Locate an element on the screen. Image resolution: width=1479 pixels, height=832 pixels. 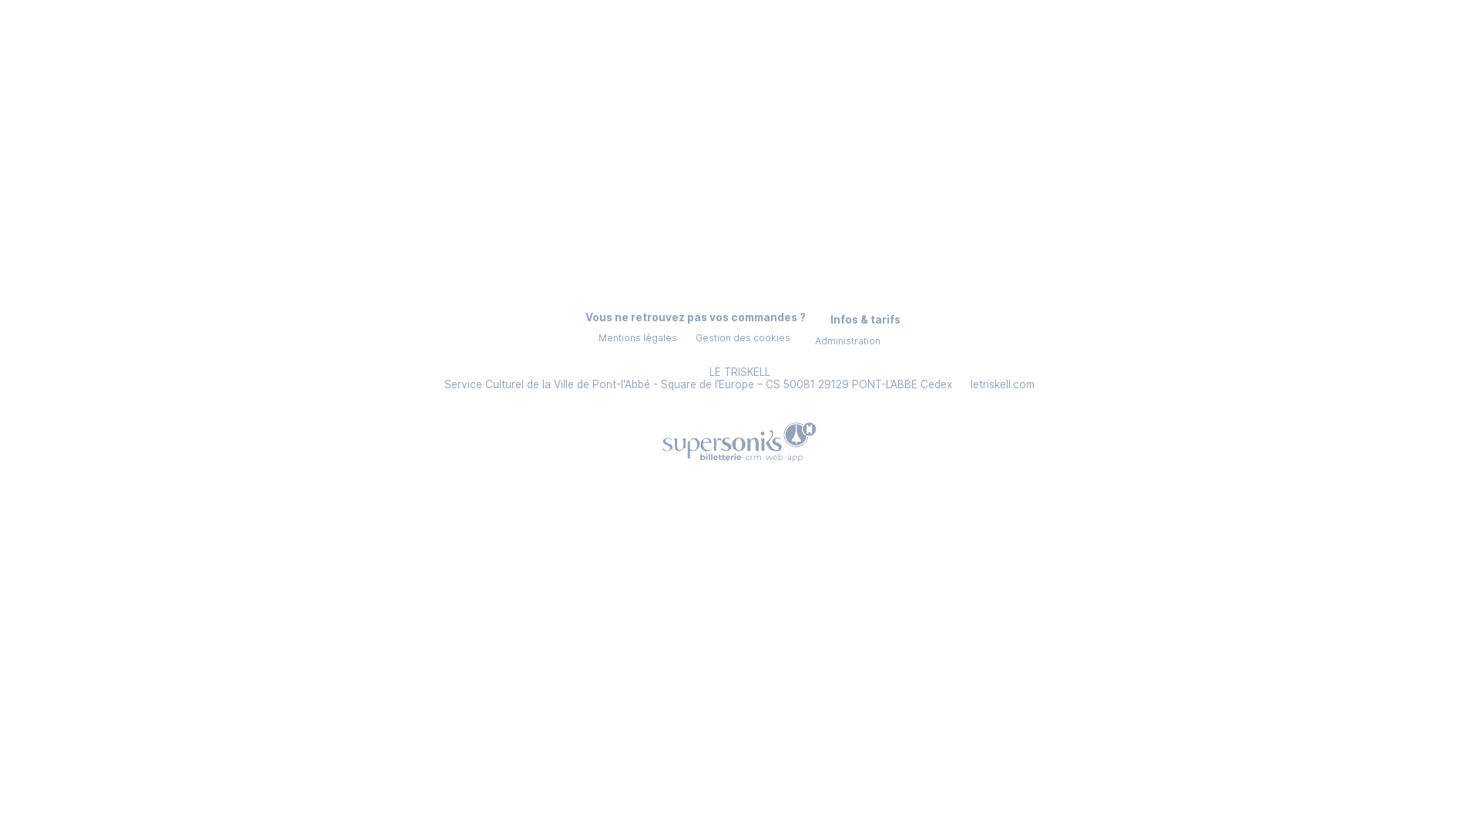
Vous ne retrouvez pas vos commandes ? is located at coordinates (693, 317).